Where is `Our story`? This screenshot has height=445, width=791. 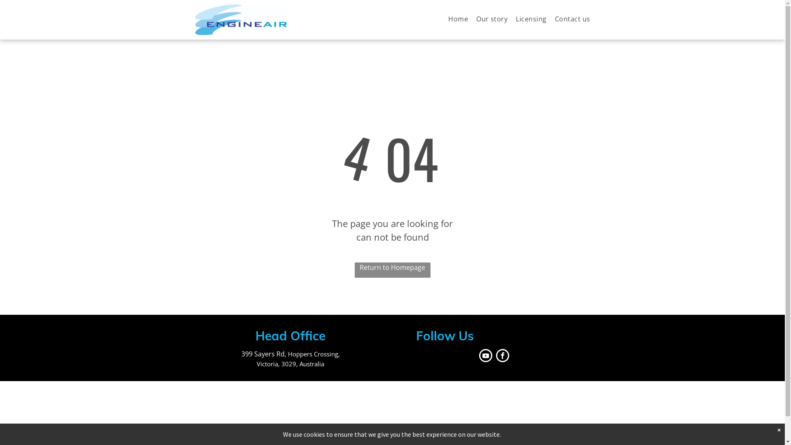
Our story is located at coordinates (488, 19).